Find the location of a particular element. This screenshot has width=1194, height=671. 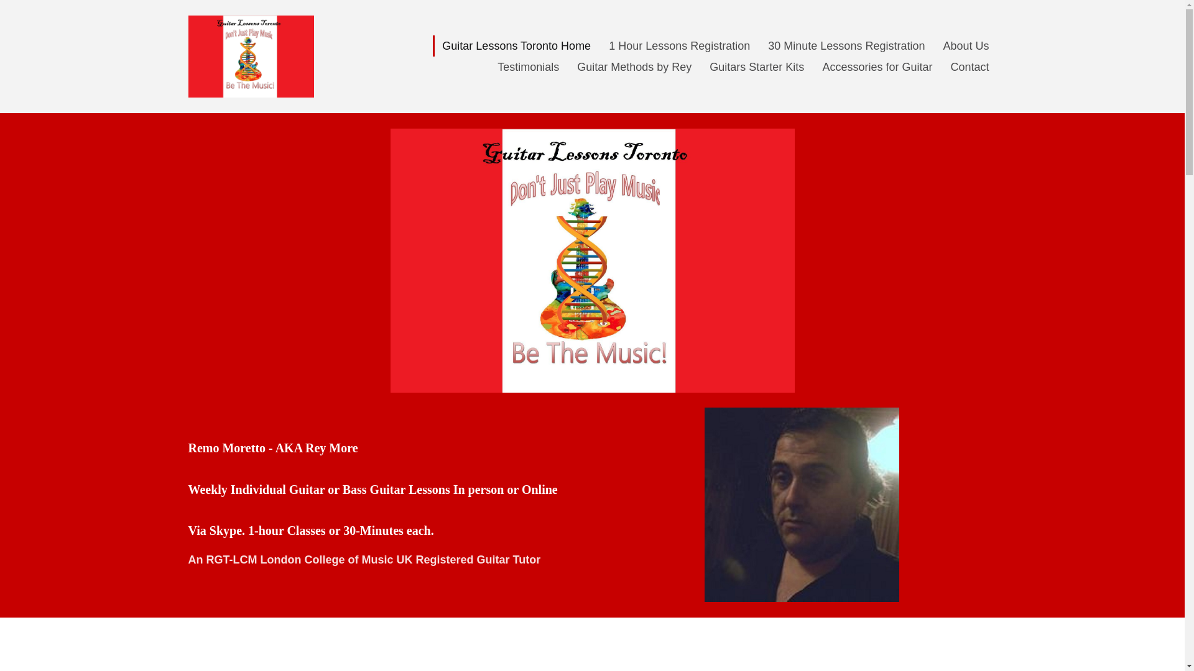

Accessories for Guitar is located at coordinates (877, 67).